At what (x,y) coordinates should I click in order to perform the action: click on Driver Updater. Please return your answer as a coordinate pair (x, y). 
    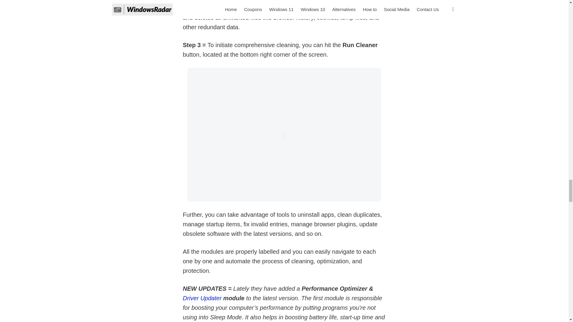
    Looking at the image, I should click on (202, 299).